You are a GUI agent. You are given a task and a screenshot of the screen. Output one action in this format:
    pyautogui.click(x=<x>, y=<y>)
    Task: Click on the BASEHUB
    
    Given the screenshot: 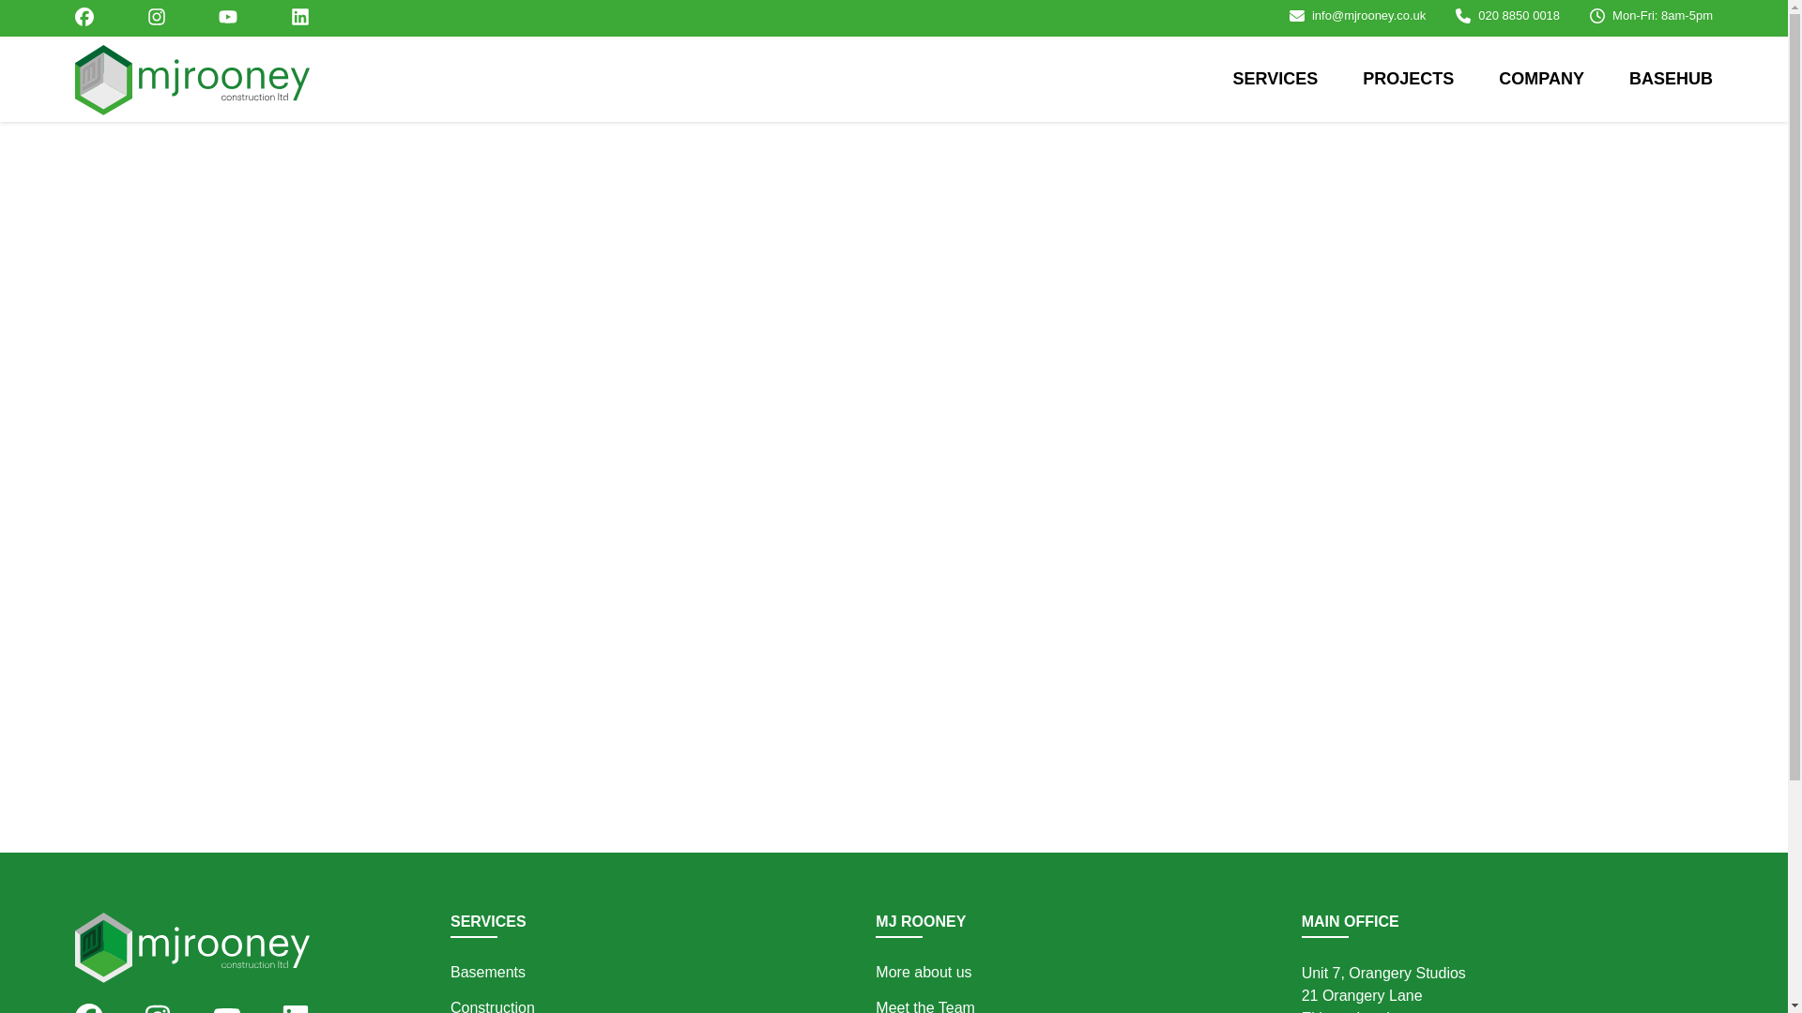 What is the action you would take?
    pyautogui.click(x=1671, y=79)
    